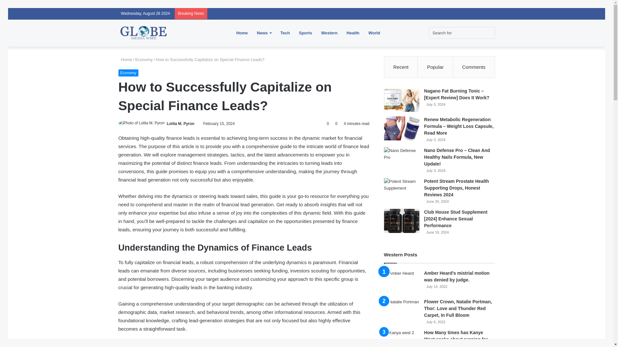 The width and height of the screenshot is (618, 347). Describe the element at coordinates (144, 60) in the screenshot. I see `Economy` at that location.